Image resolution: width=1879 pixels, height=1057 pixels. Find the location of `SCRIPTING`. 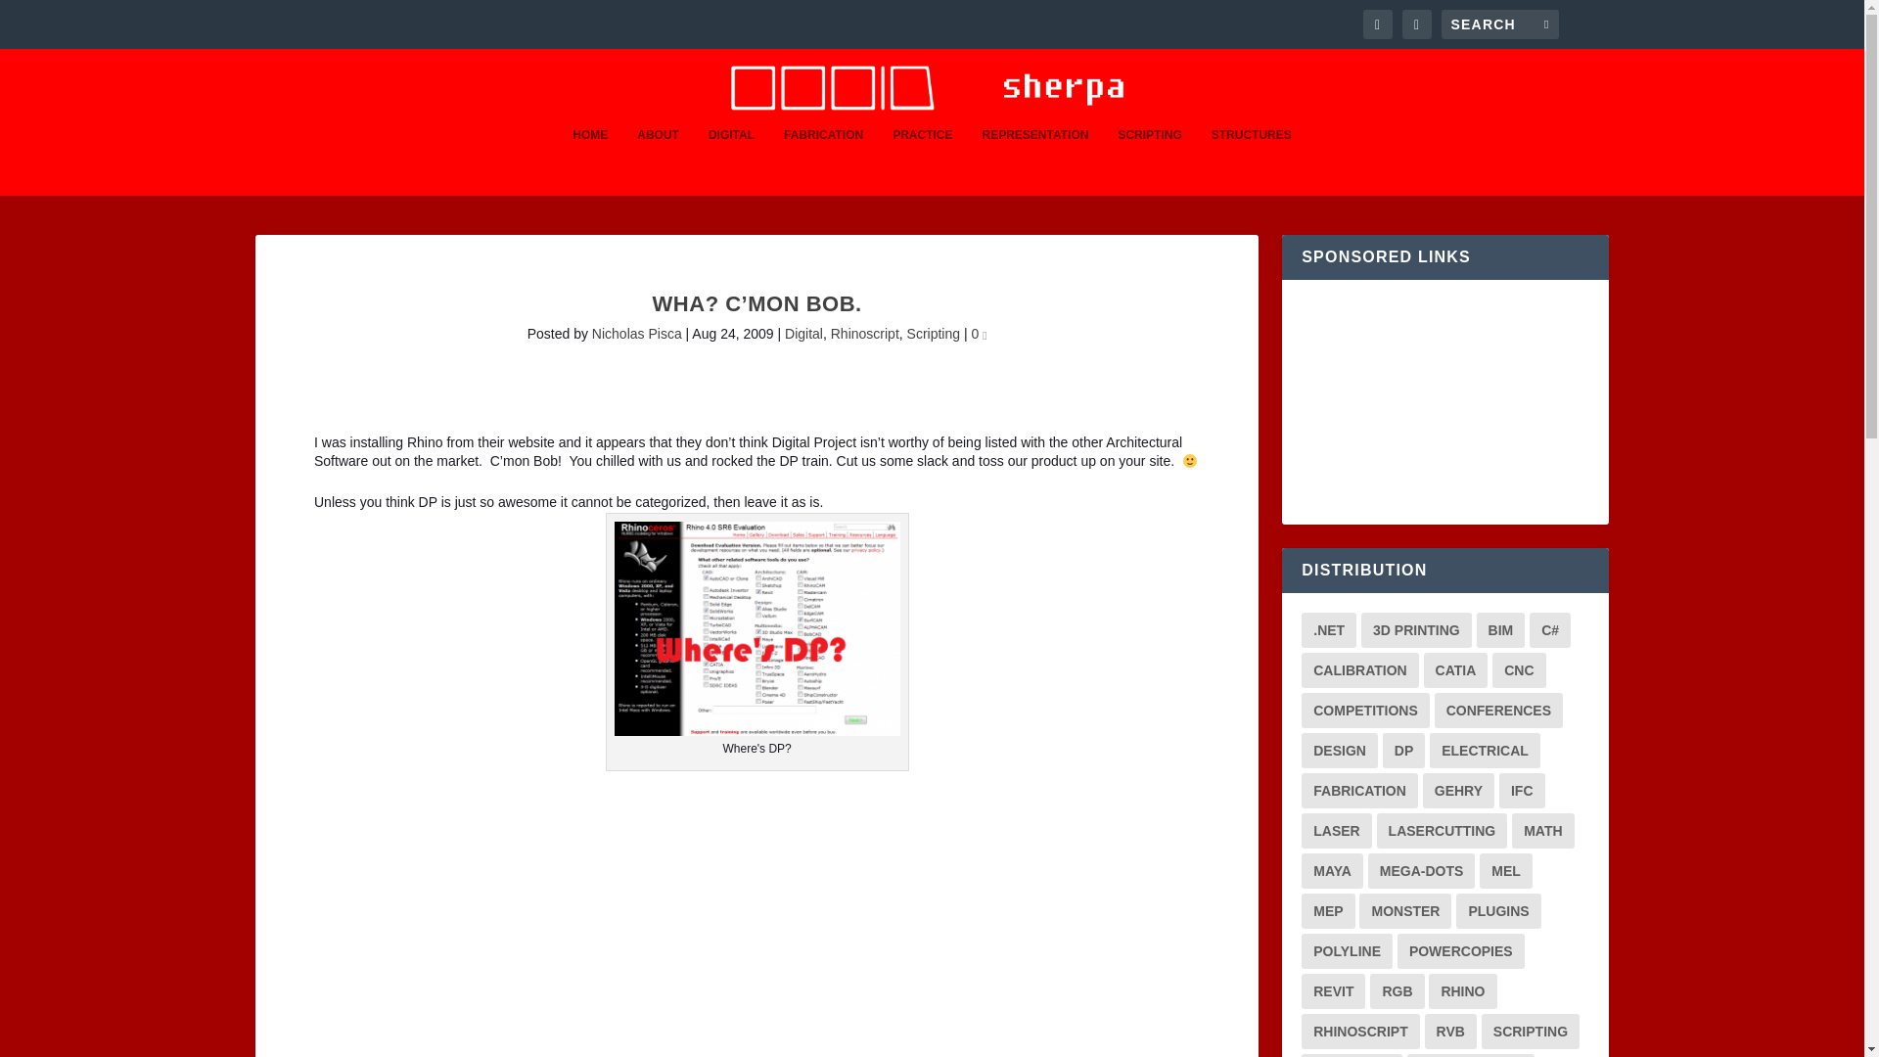

SCRIPTING is located at coordinates (1149, 161).